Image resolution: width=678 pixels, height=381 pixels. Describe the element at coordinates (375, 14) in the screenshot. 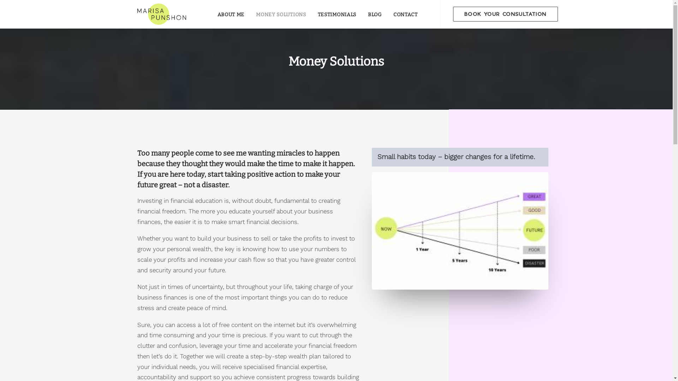

I see `BLOG` at that location.